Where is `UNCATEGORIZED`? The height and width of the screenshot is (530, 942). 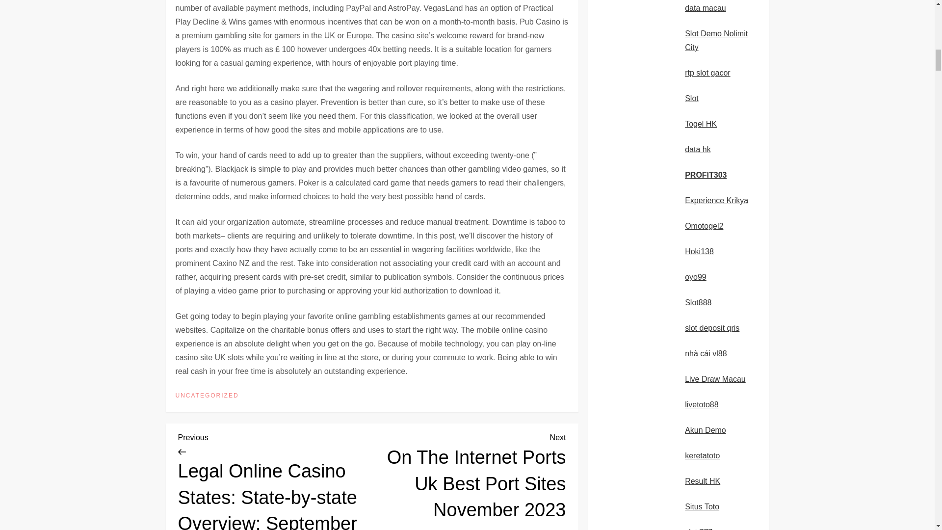
UNCATEGORIZED is located at coordinates (207, 396).